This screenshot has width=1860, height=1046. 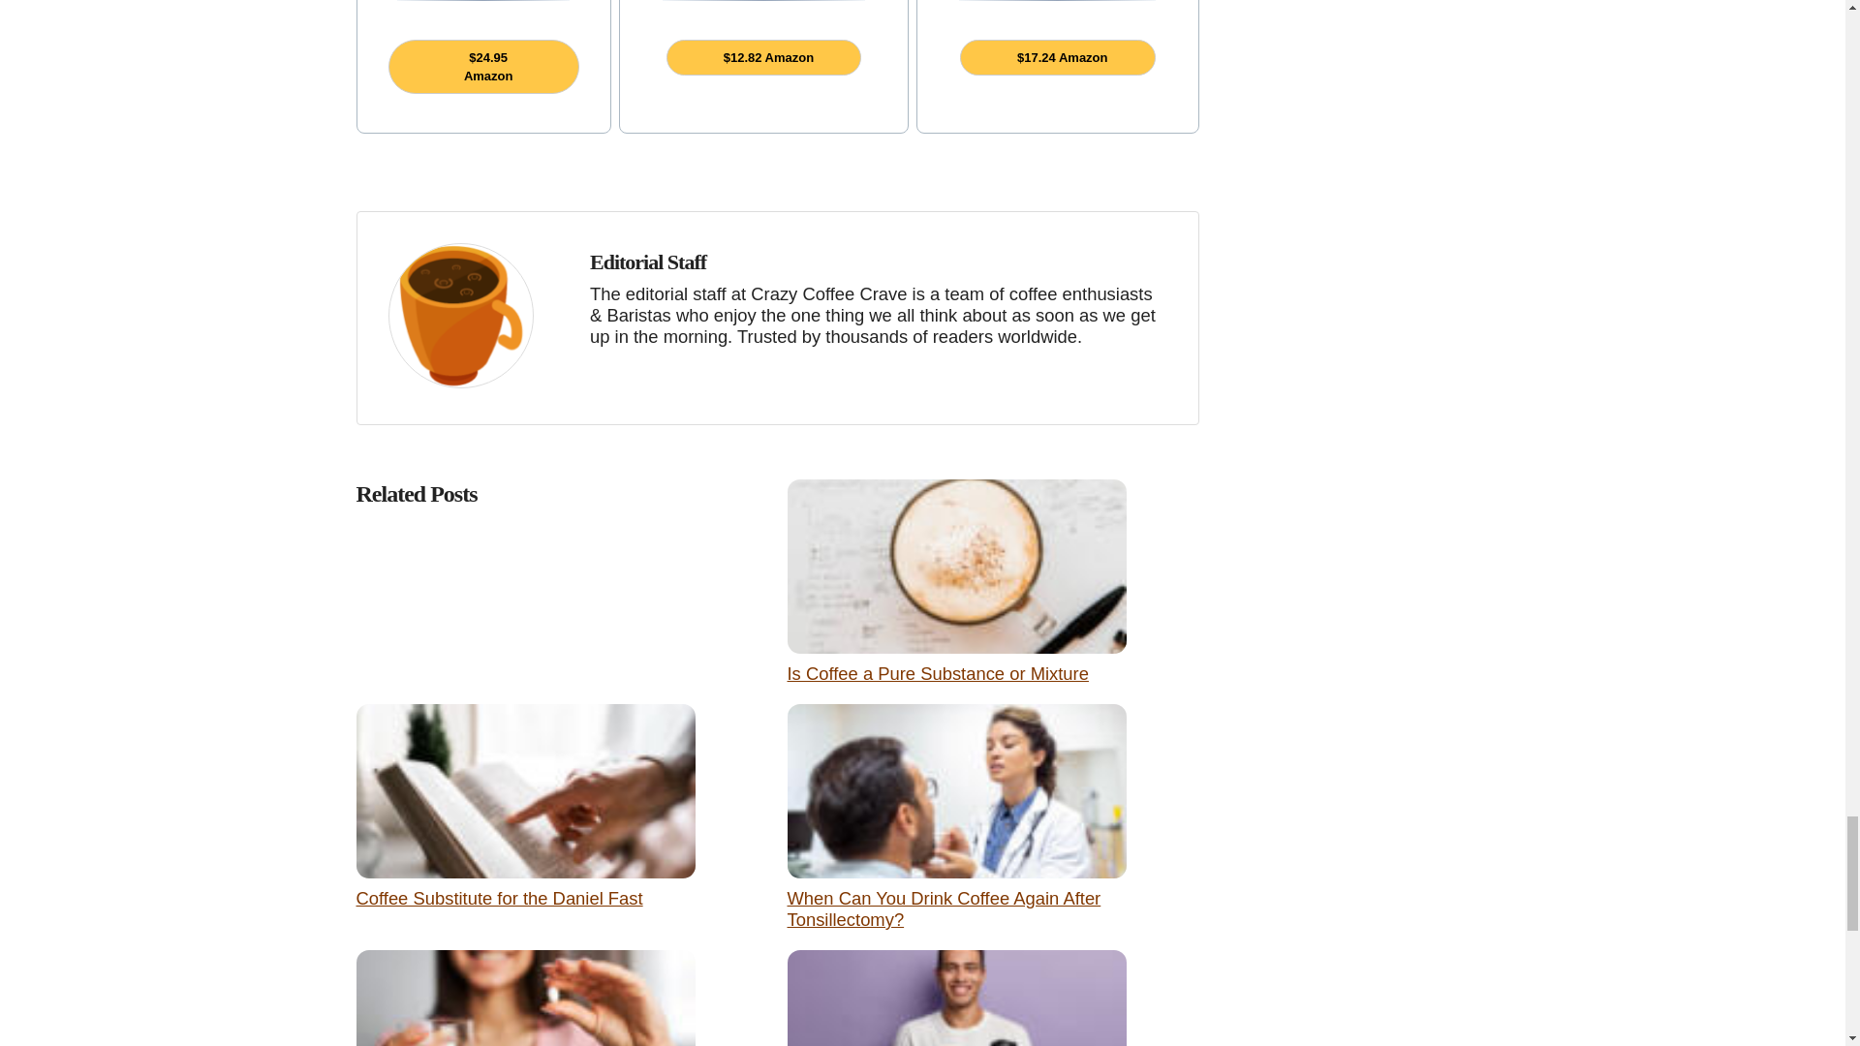 I want to click on Permanent Link to Is Coffee a Pure Substance or Mixture, so click(x=938, y=673).